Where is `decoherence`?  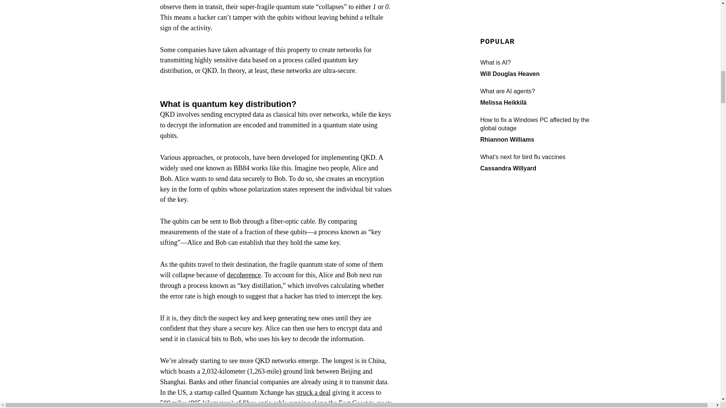 decoherence is located at coordinates (244, 275).